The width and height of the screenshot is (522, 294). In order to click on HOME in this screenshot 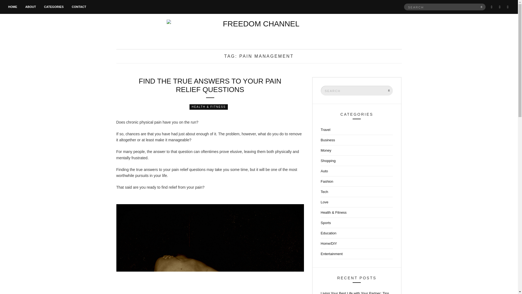, I will do `click(13, 7)`.